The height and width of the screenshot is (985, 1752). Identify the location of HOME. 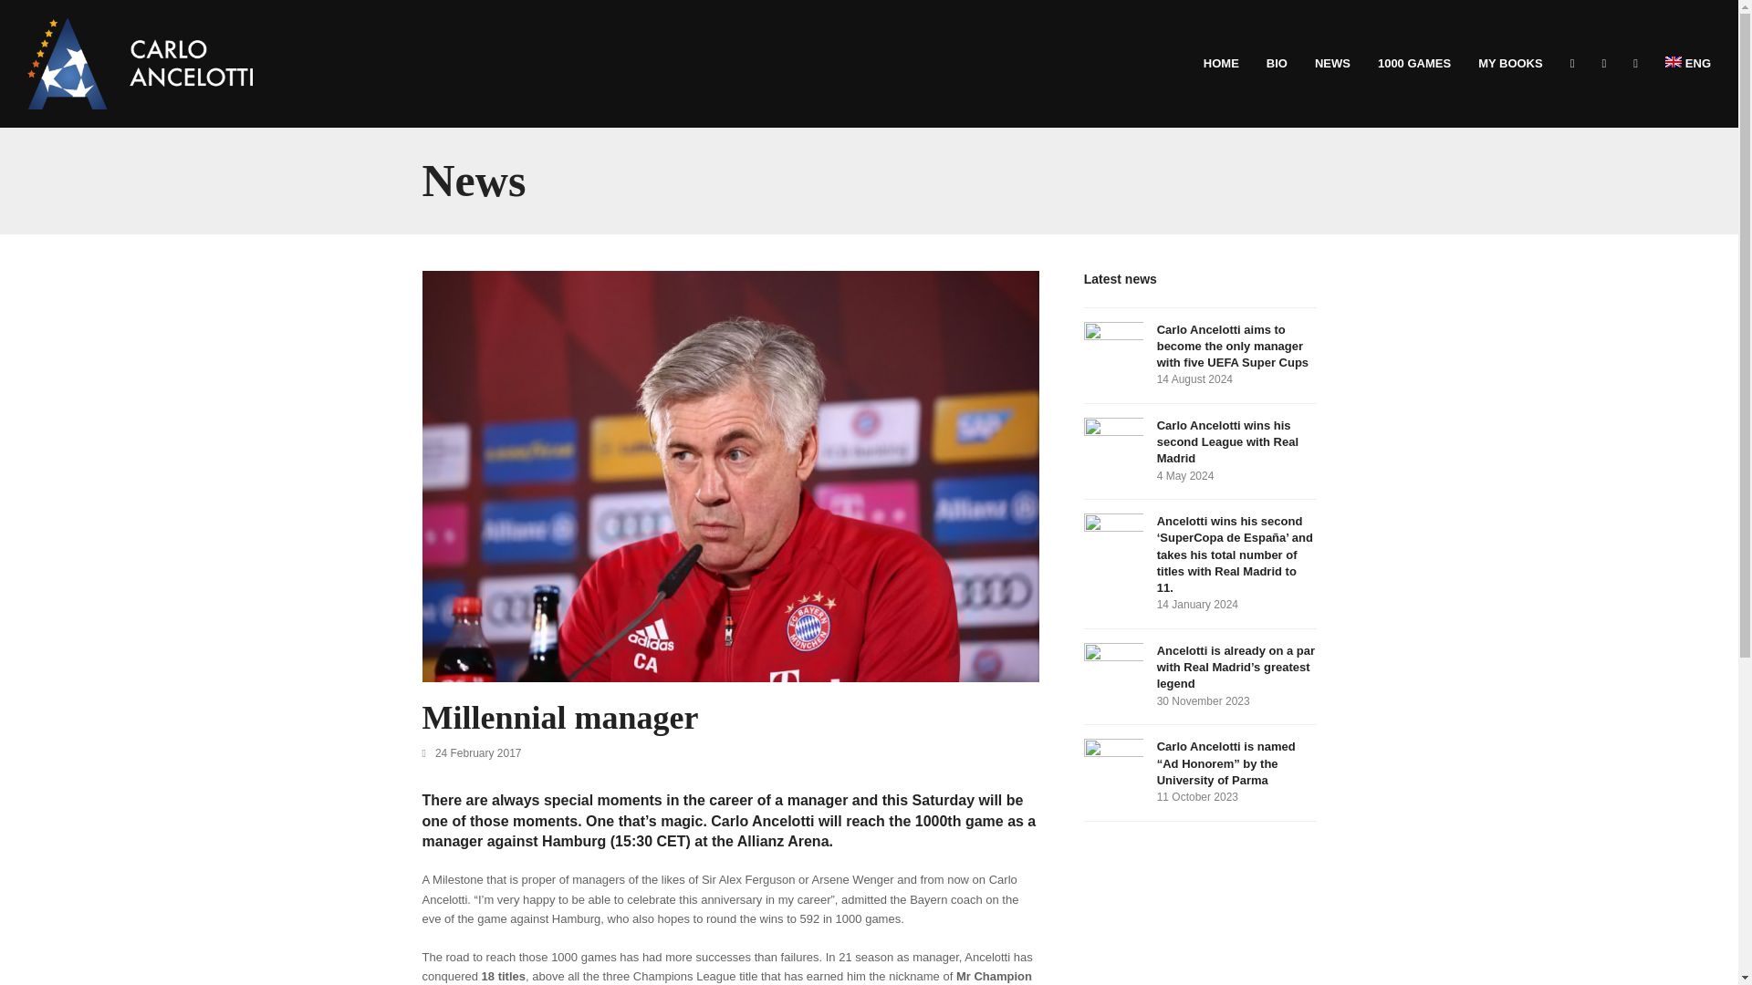
(1221, 64).